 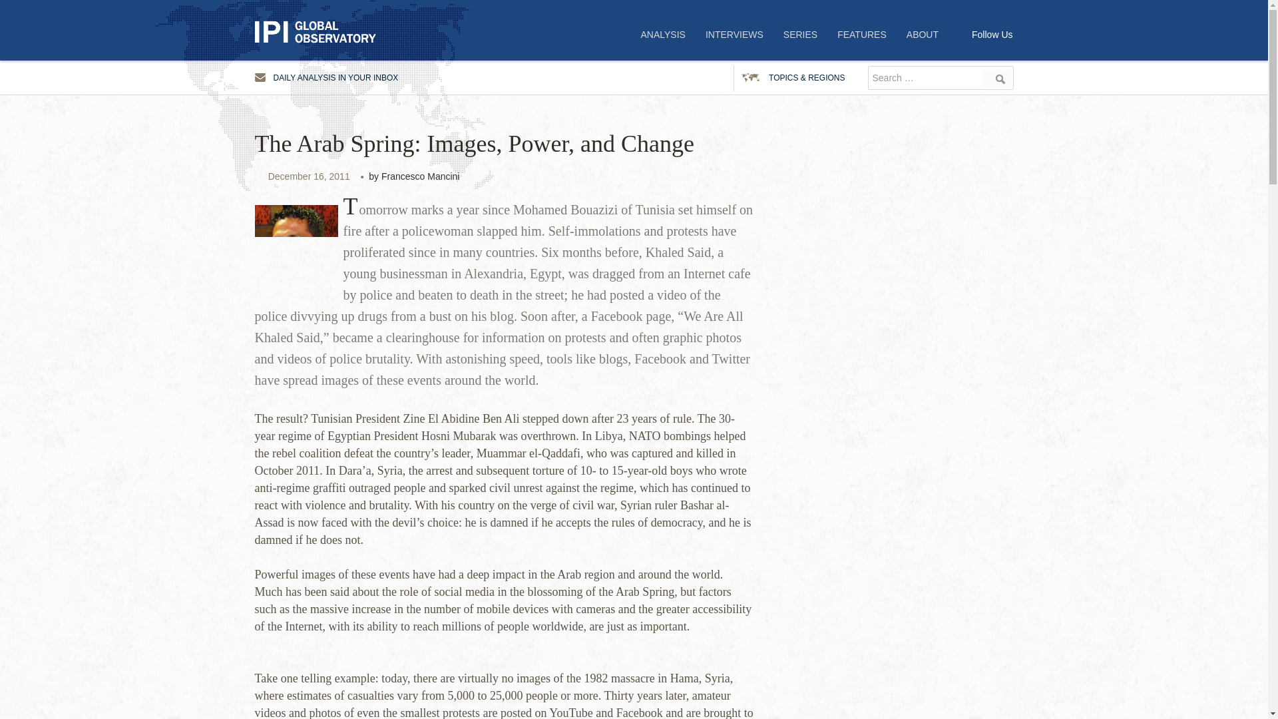 I want to click on SERIES, so click(x=800, y=35).